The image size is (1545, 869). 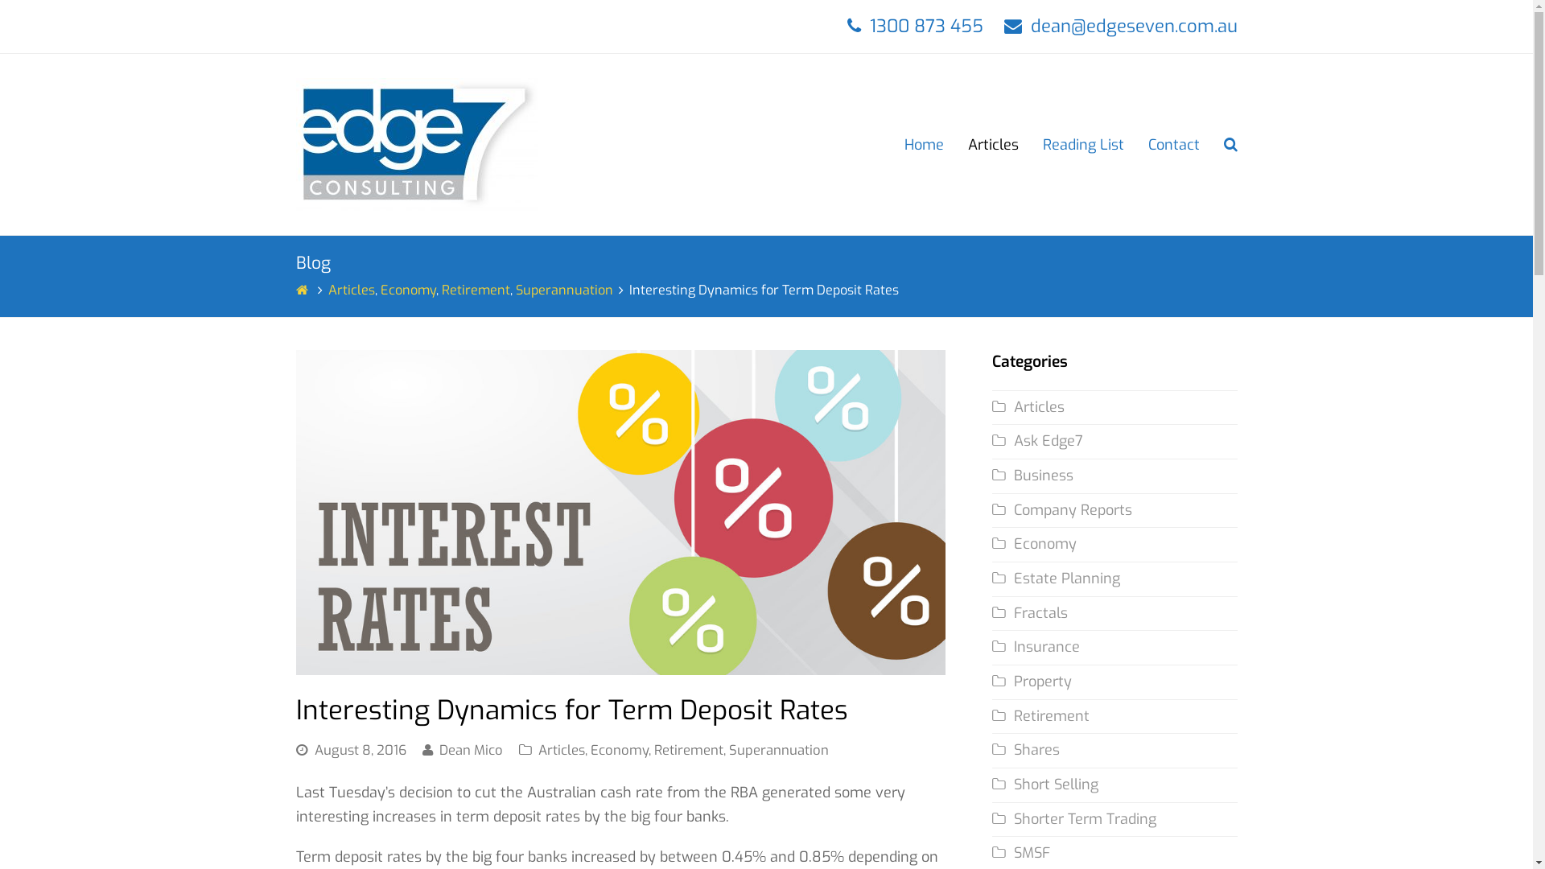 I want to click on Articles, so click(x=993, y=145).